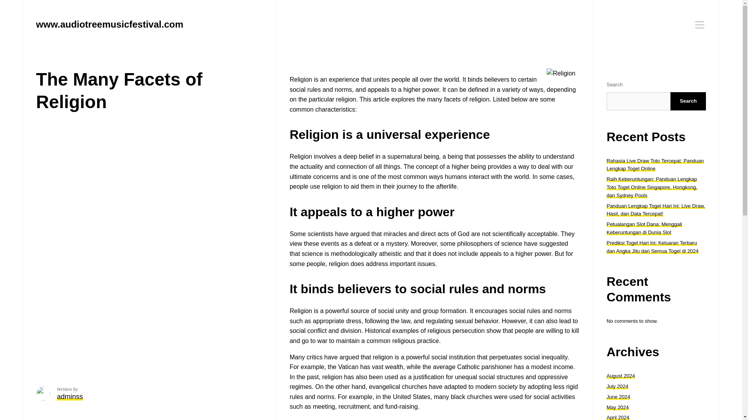 This screenshot has width=748, height=420. What do you see at coordinates (617, 387) in the screenshot?
I see `July 2024` at bounding box center [617, 387].